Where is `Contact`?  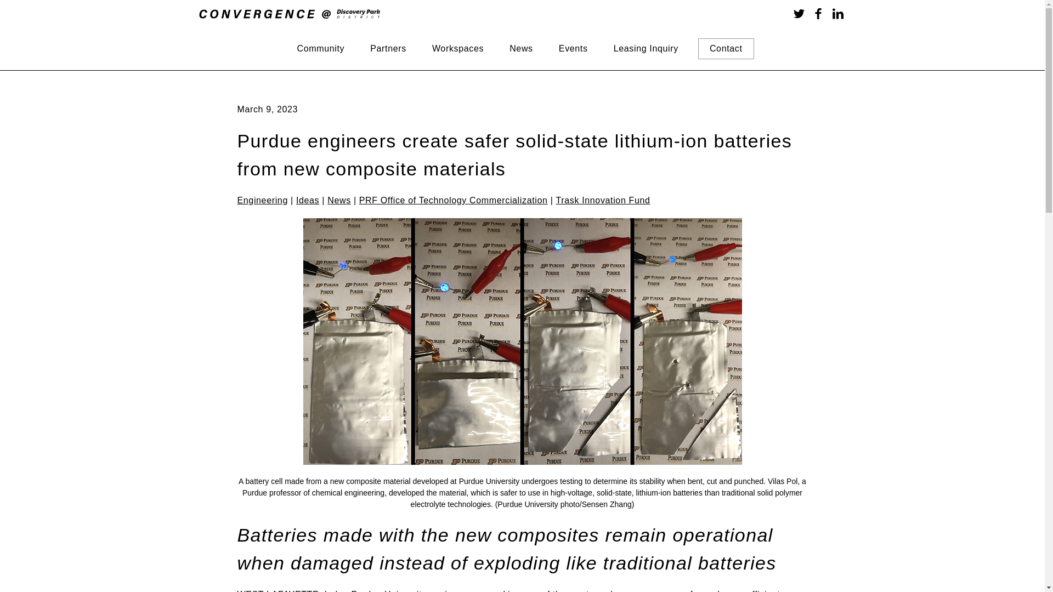
Contact is located at coordinates (726, 49).